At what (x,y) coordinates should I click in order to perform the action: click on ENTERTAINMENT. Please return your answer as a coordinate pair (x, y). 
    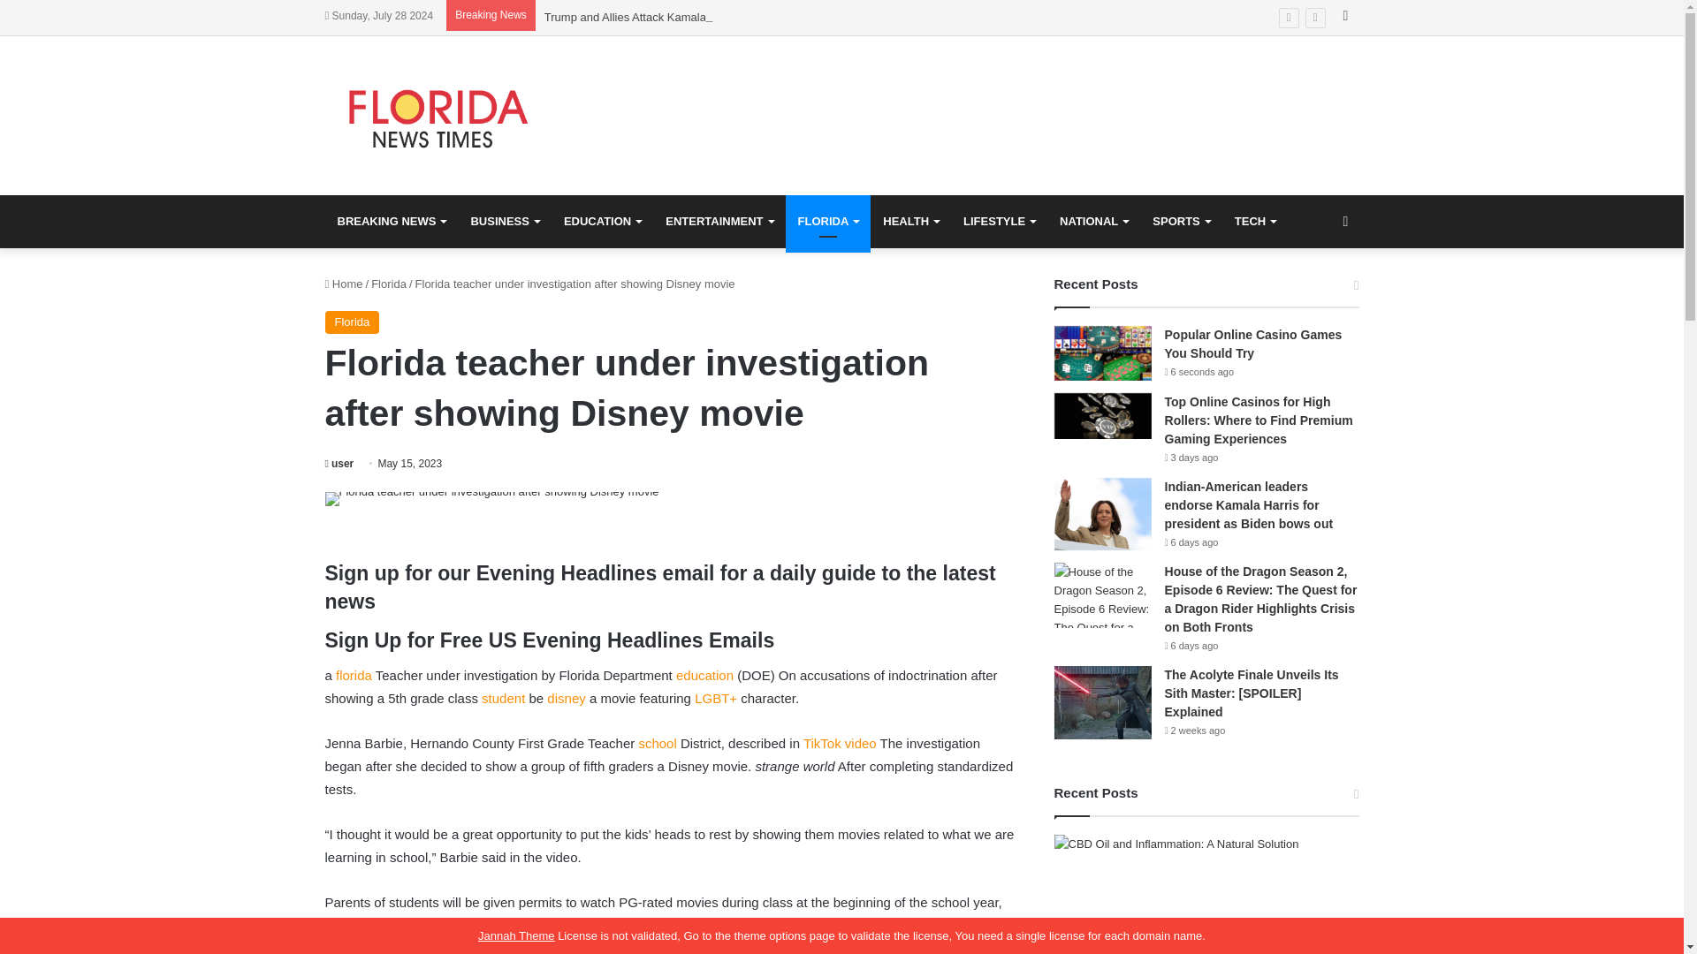
    Looking at the image, I should click on (719, 221).